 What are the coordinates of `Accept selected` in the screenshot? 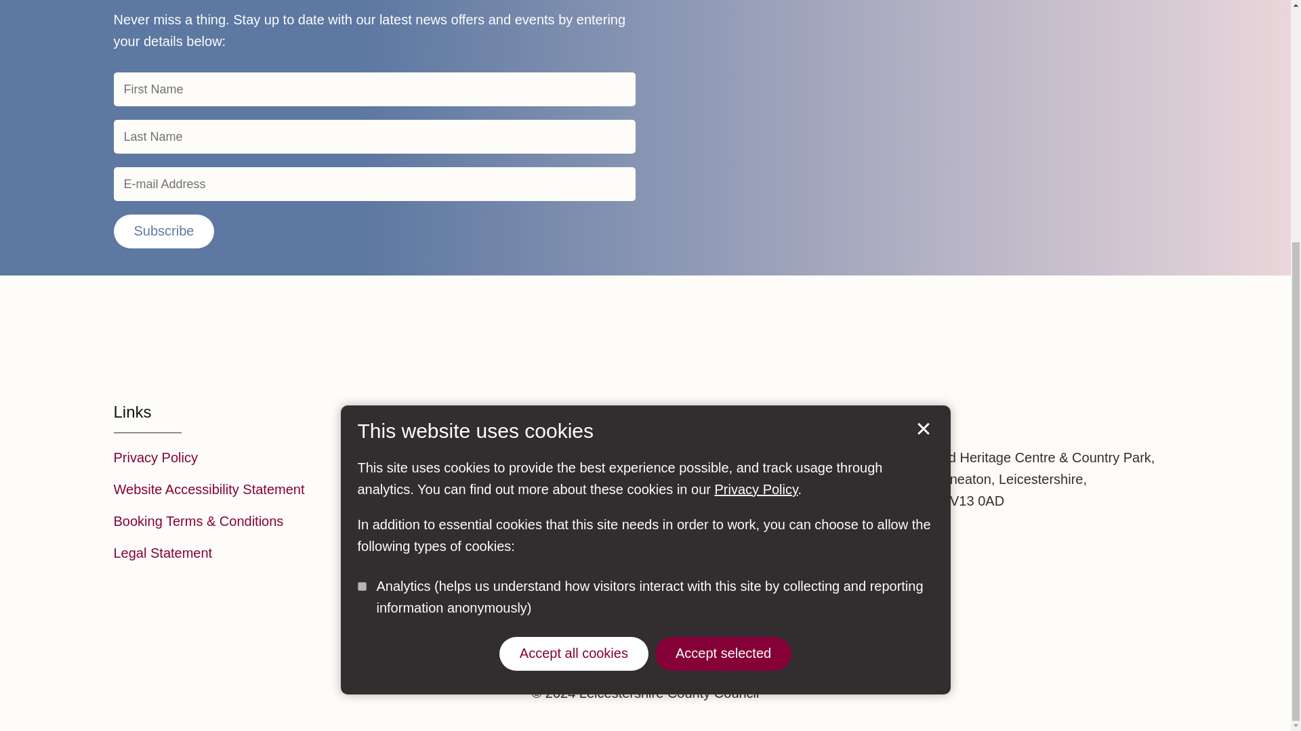 It's located at (723, 298).